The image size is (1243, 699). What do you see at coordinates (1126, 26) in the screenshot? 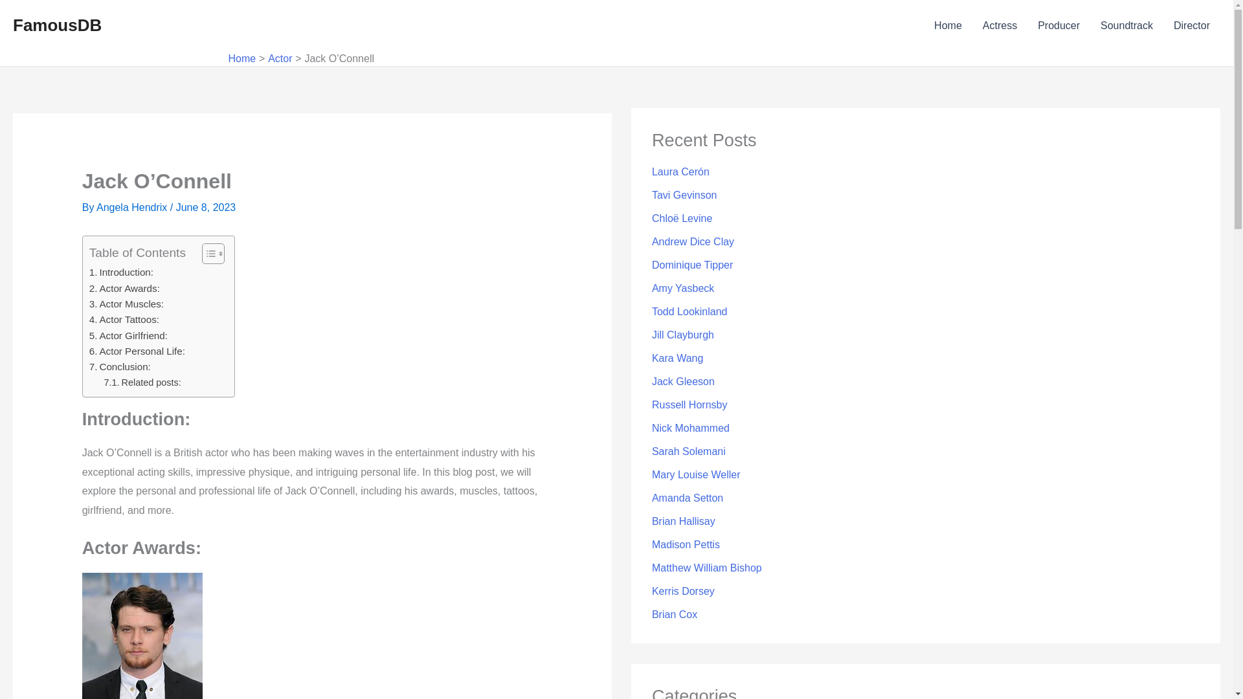
I see `Soundtrack` at bounding box center [1126, 26].